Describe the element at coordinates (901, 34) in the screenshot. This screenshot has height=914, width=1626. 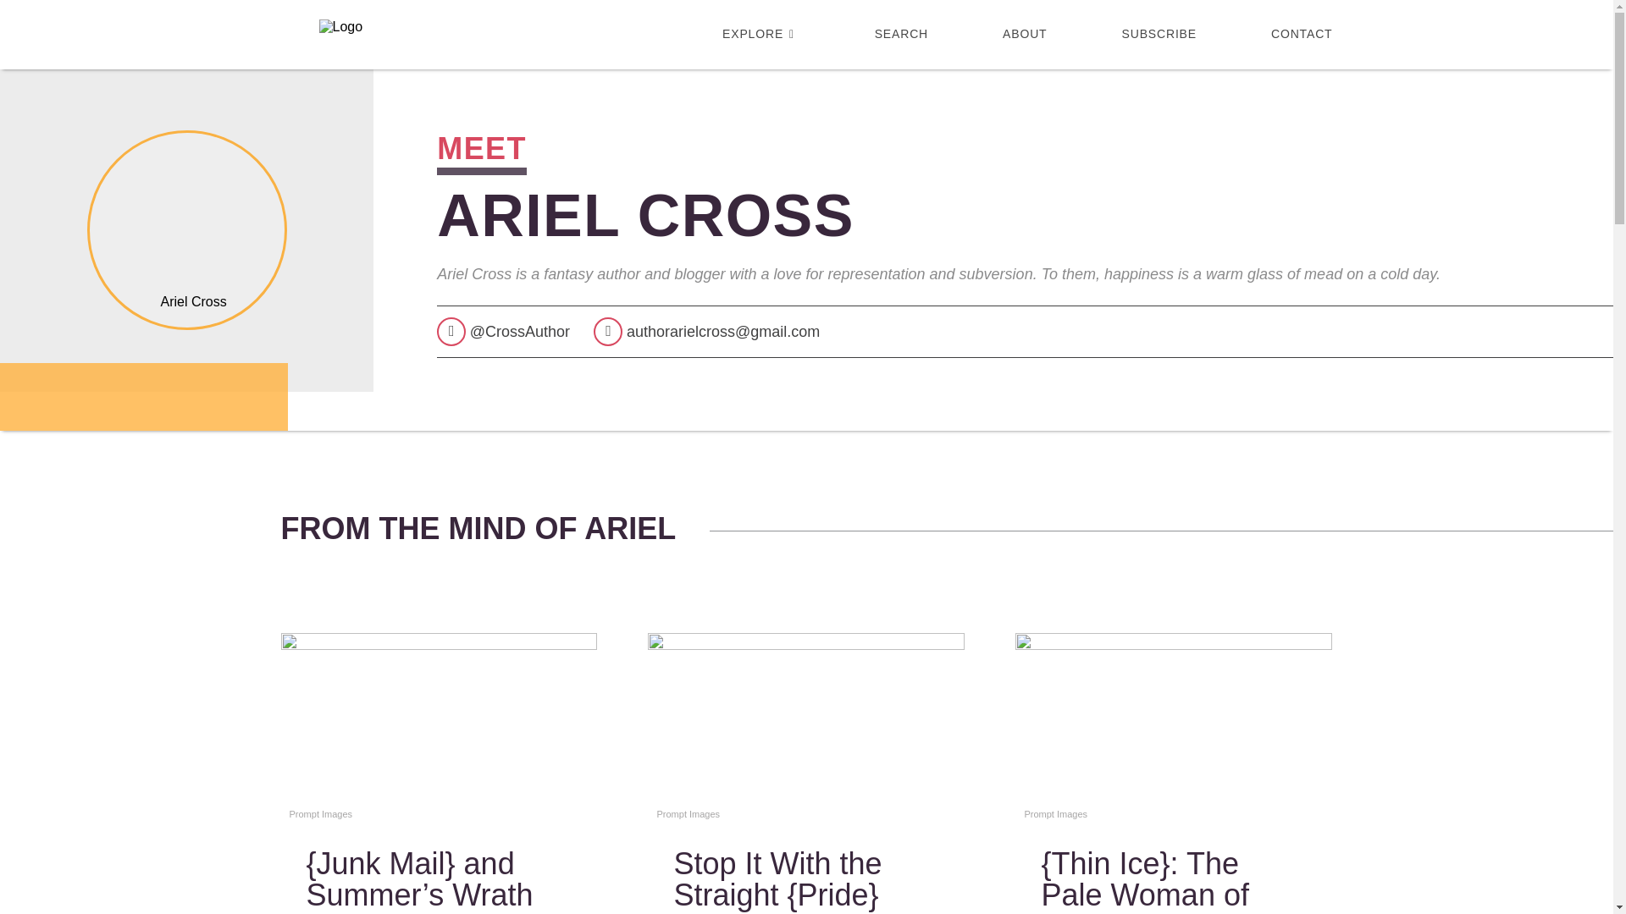
I see `SEARCH` at that location.